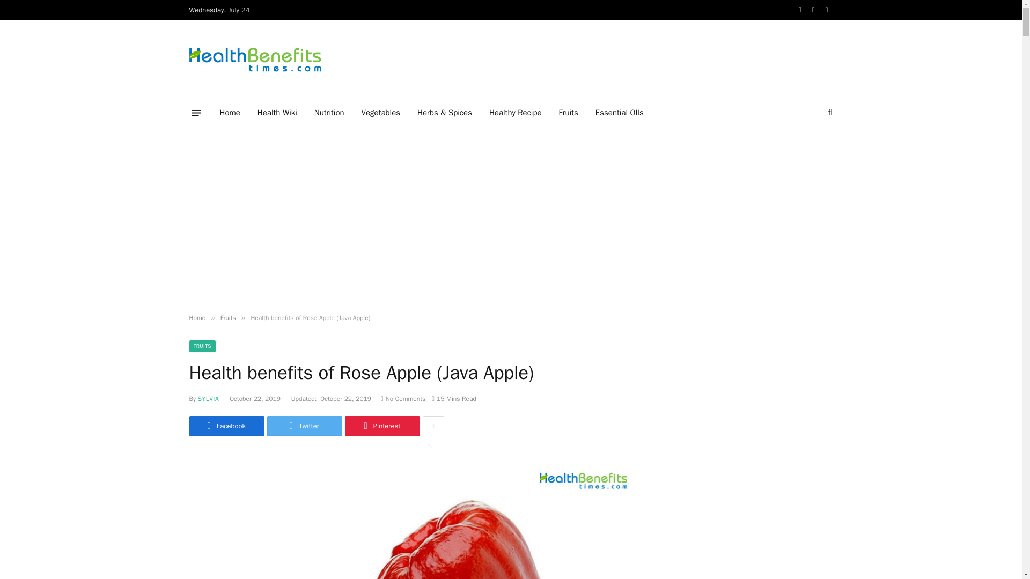  What do you see at coordinates (230, 113) in the screenshot?
I see `Home` at bounding box center [230, 113].